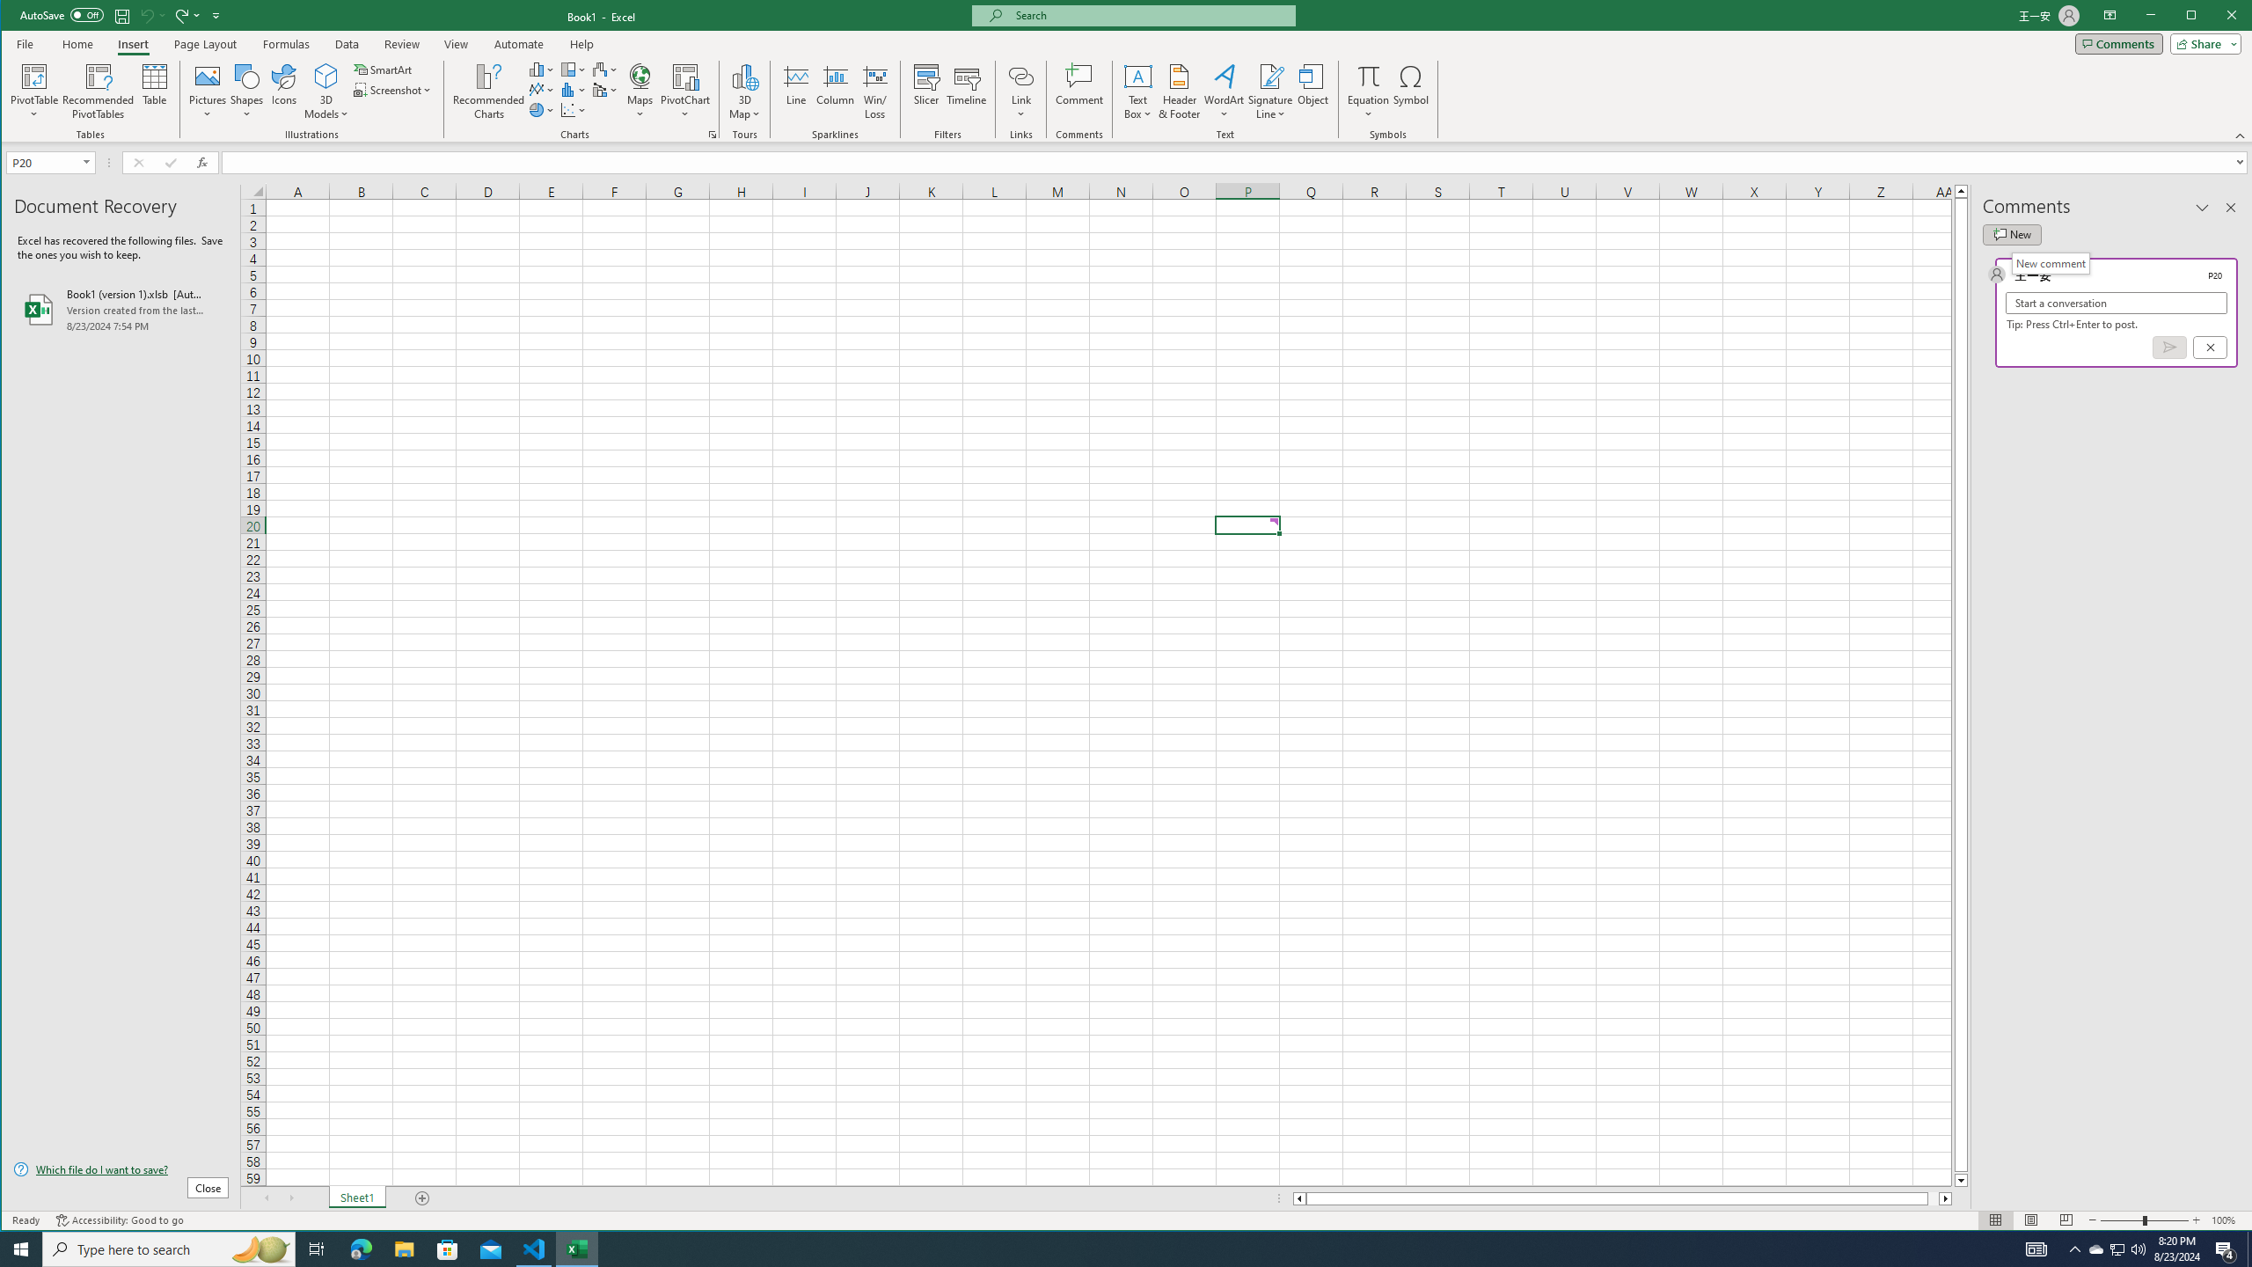 This screenshot has height=1267, width=2252. Describe the element at coordinates (35, 76) in the screenshot. I see `PivotTable` at that location.